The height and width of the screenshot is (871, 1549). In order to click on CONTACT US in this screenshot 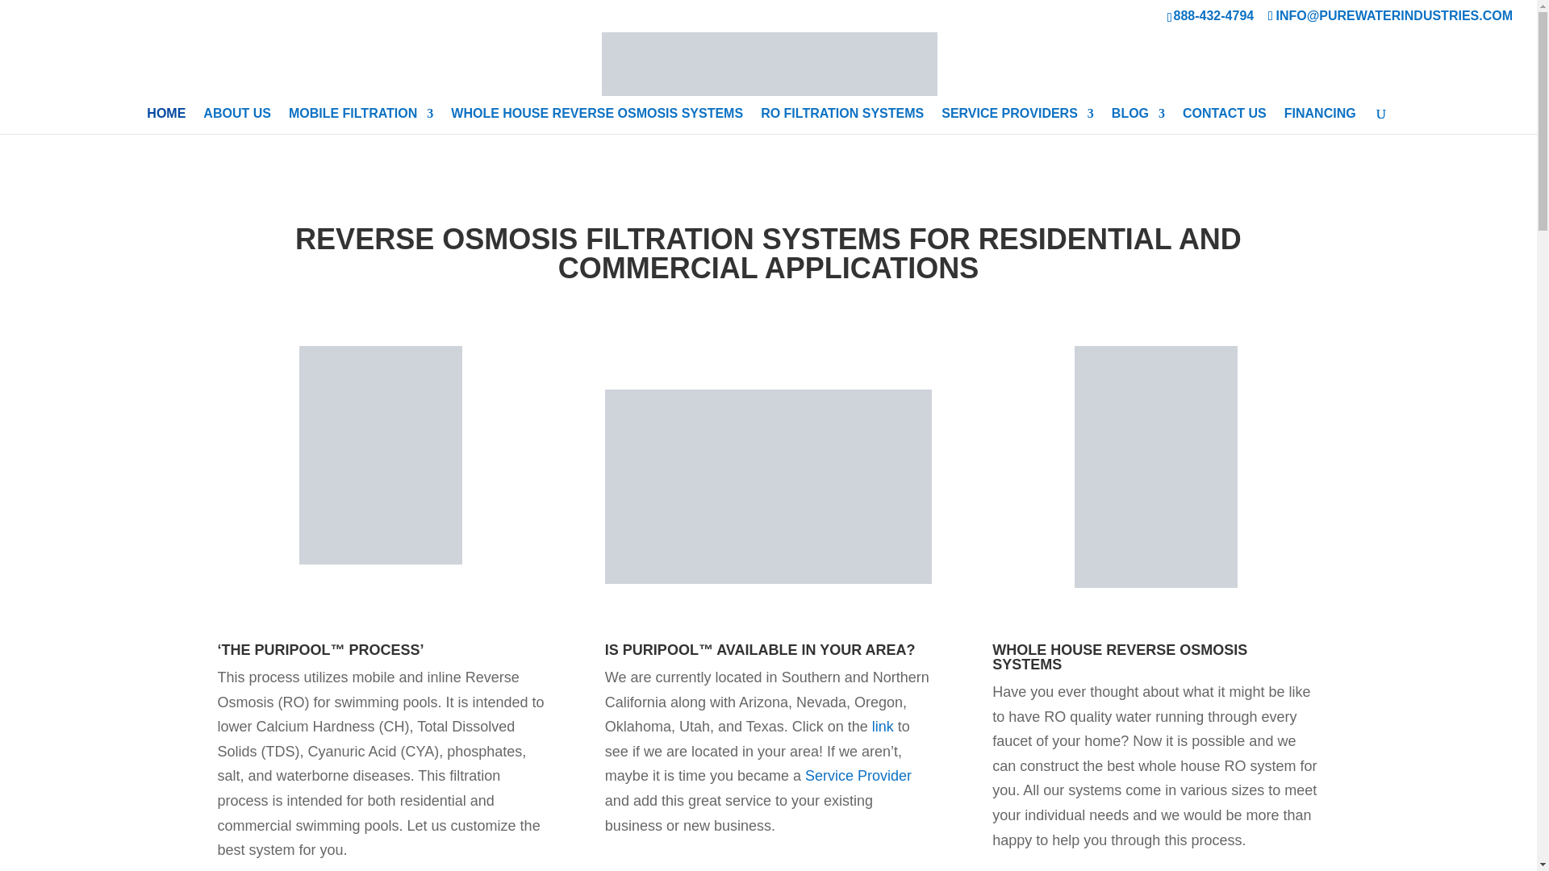, I will do `click(1225, 121)`.